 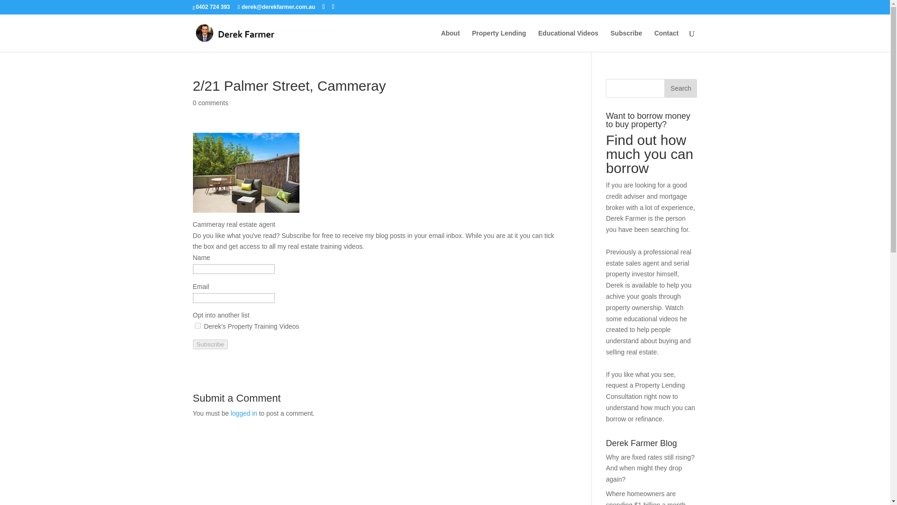 I want to click on Educational Videos, so click(x=568, y=41).